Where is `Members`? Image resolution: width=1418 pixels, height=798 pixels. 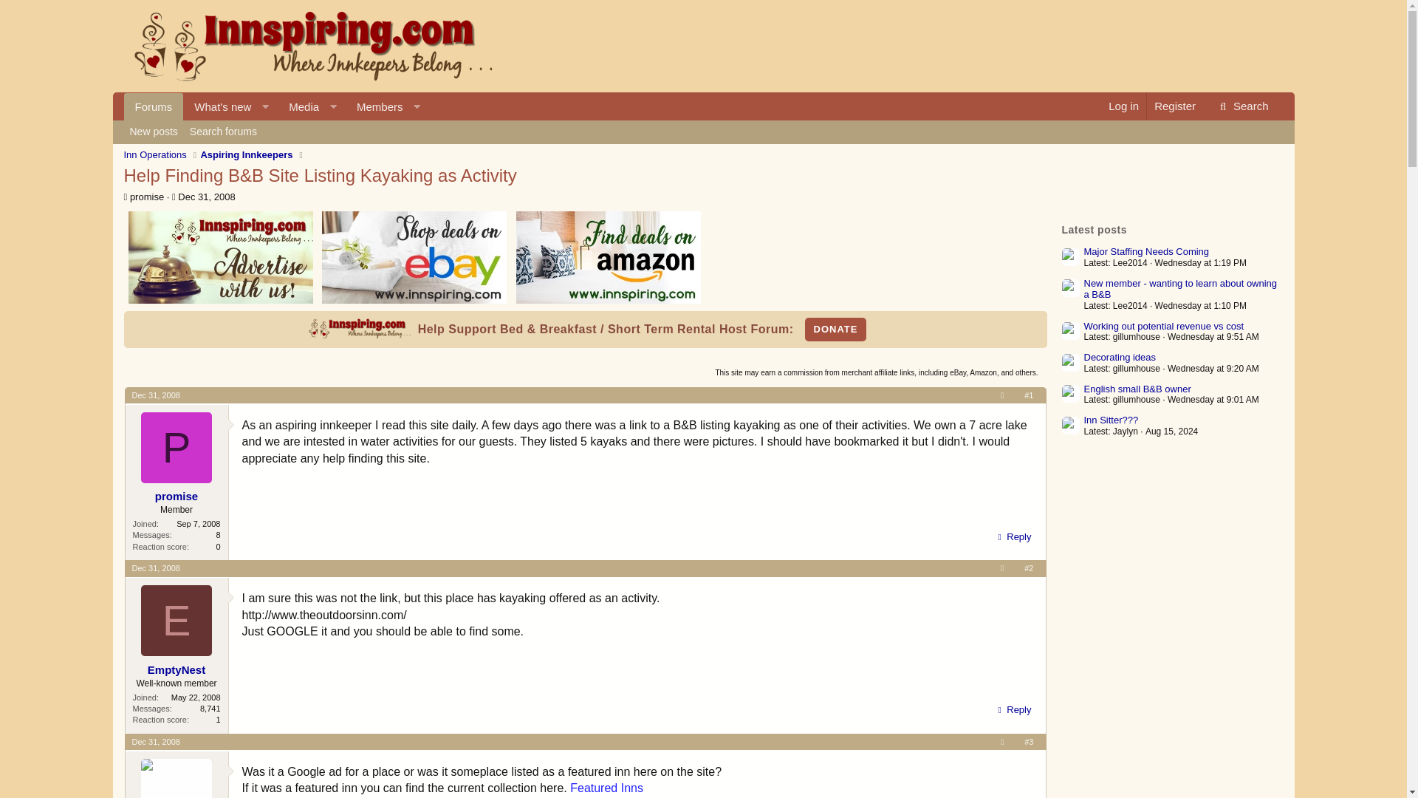 Members is located at coordinates (375, 106).